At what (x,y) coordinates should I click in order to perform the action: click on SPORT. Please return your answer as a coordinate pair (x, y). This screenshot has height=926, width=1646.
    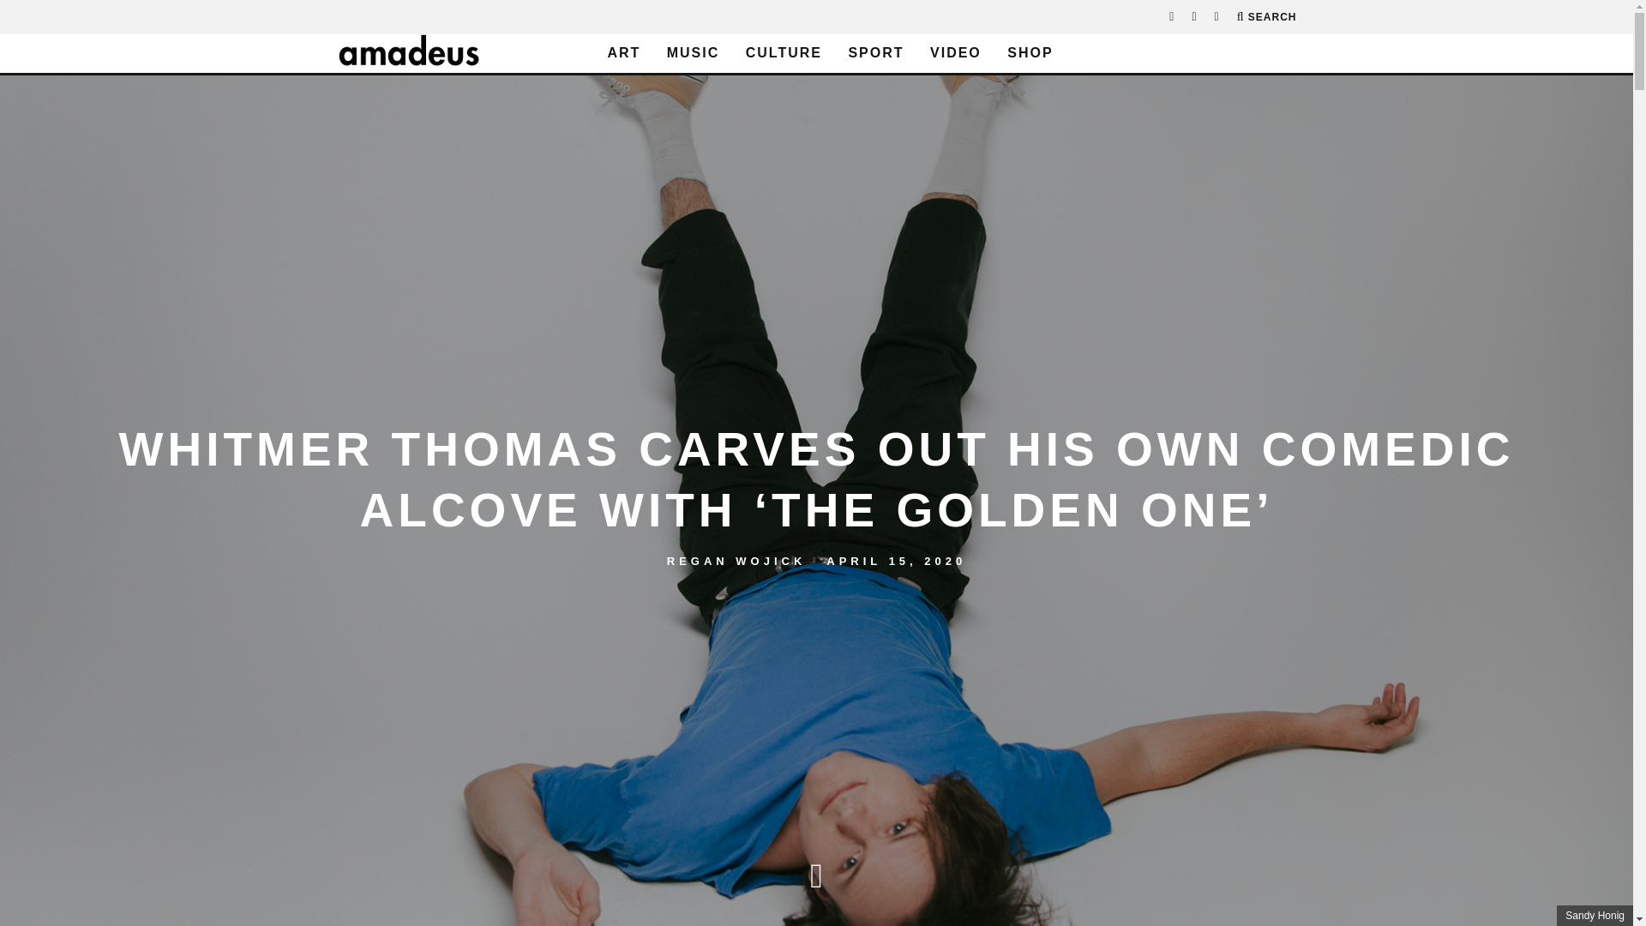
    Looking at the image, I should click on (875, 53).